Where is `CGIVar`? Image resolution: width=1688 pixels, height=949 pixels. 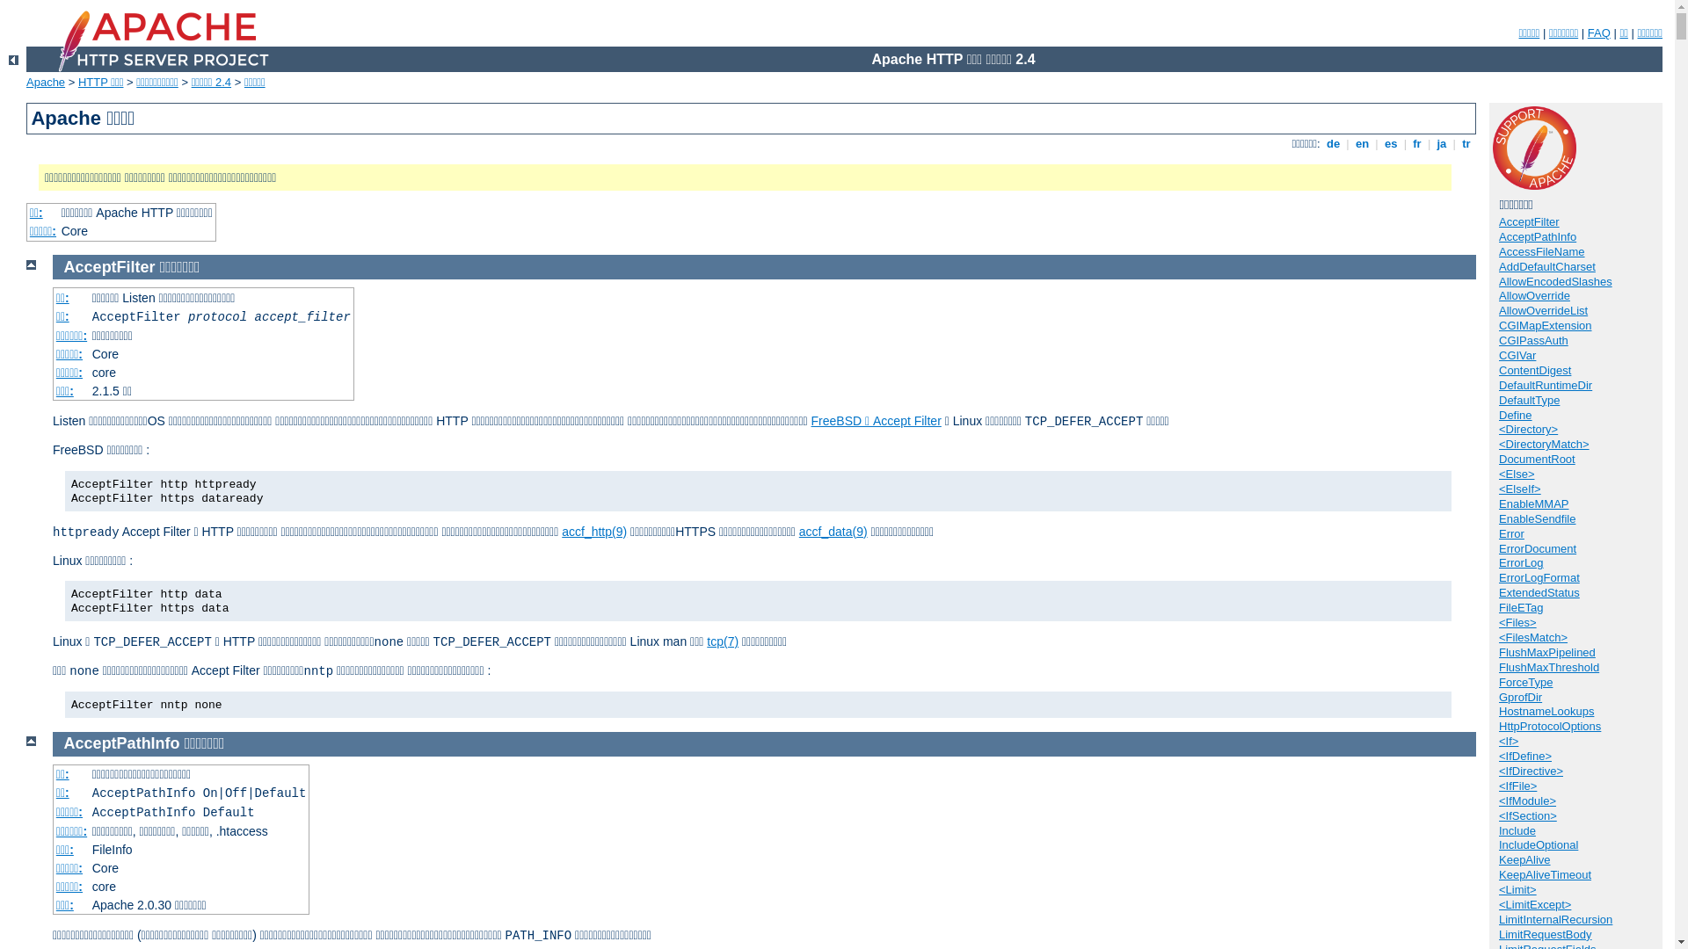
CGIVar is located at coordinates (1517, 355).